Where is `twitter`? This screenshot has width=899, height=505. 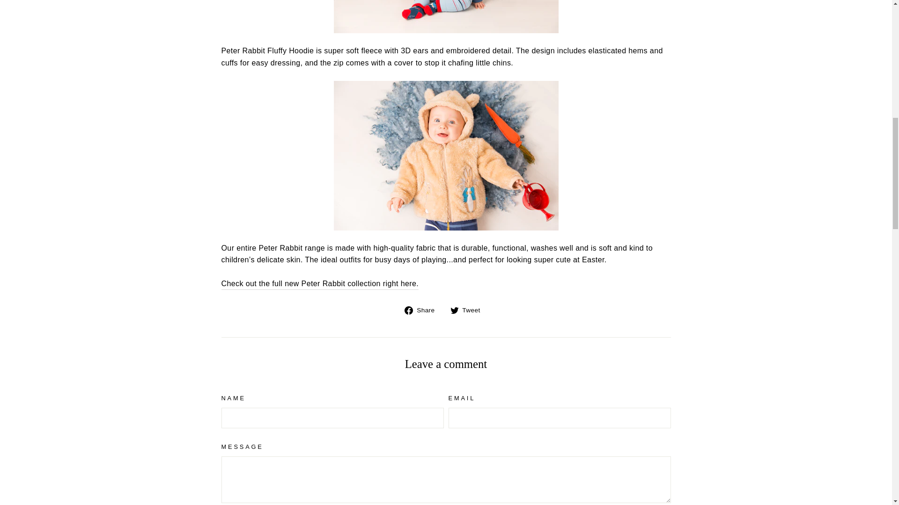 twitter is located at coordinates (454, 310).